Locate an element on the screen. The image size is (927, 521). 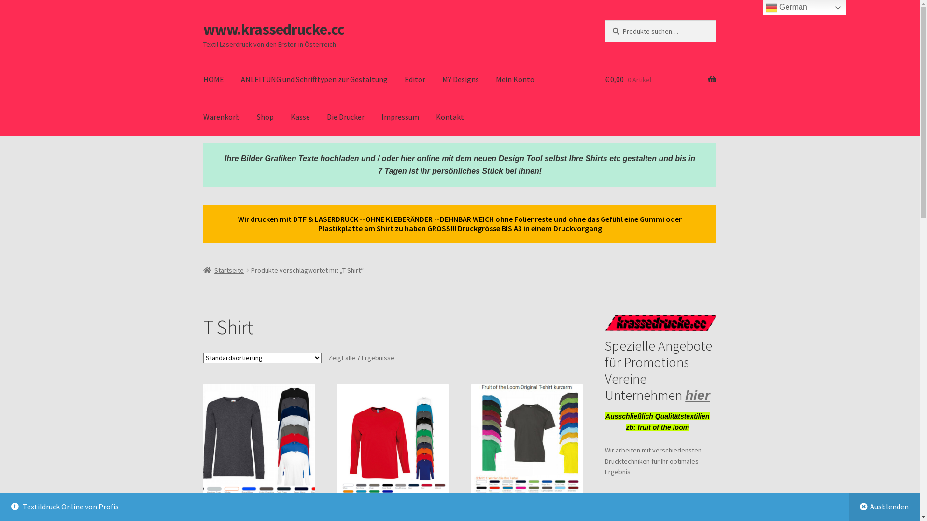
Die Drucker is located at coordinates (346, 117).